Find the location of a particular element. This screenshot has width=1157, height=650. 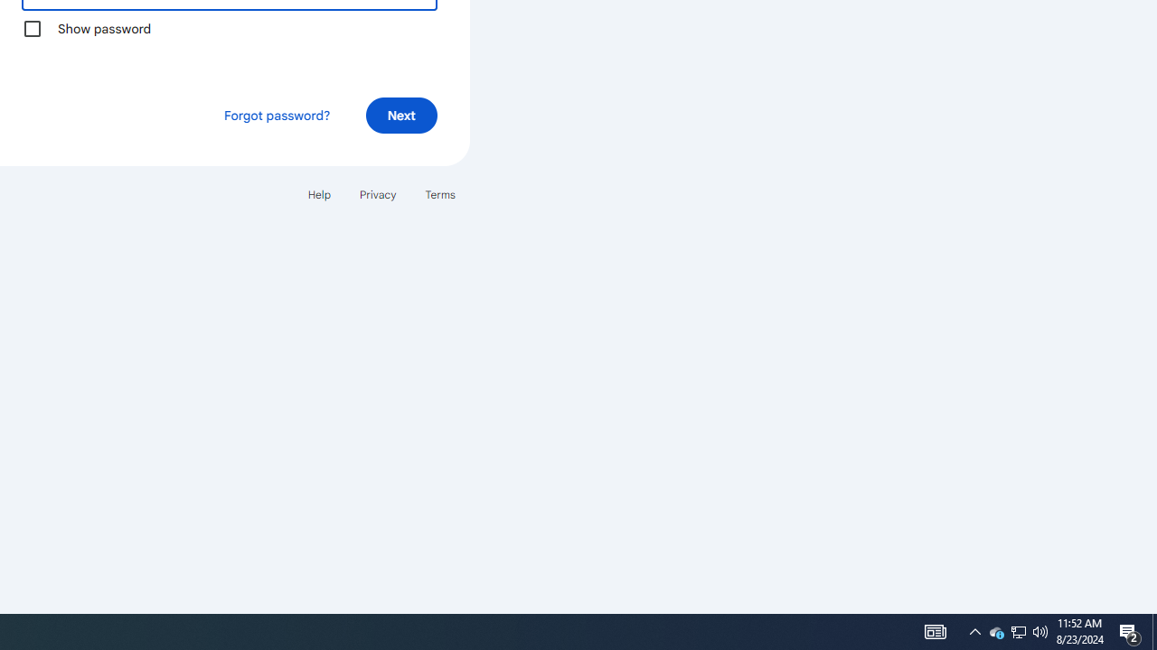

Next is located at coordinates (401, 116).